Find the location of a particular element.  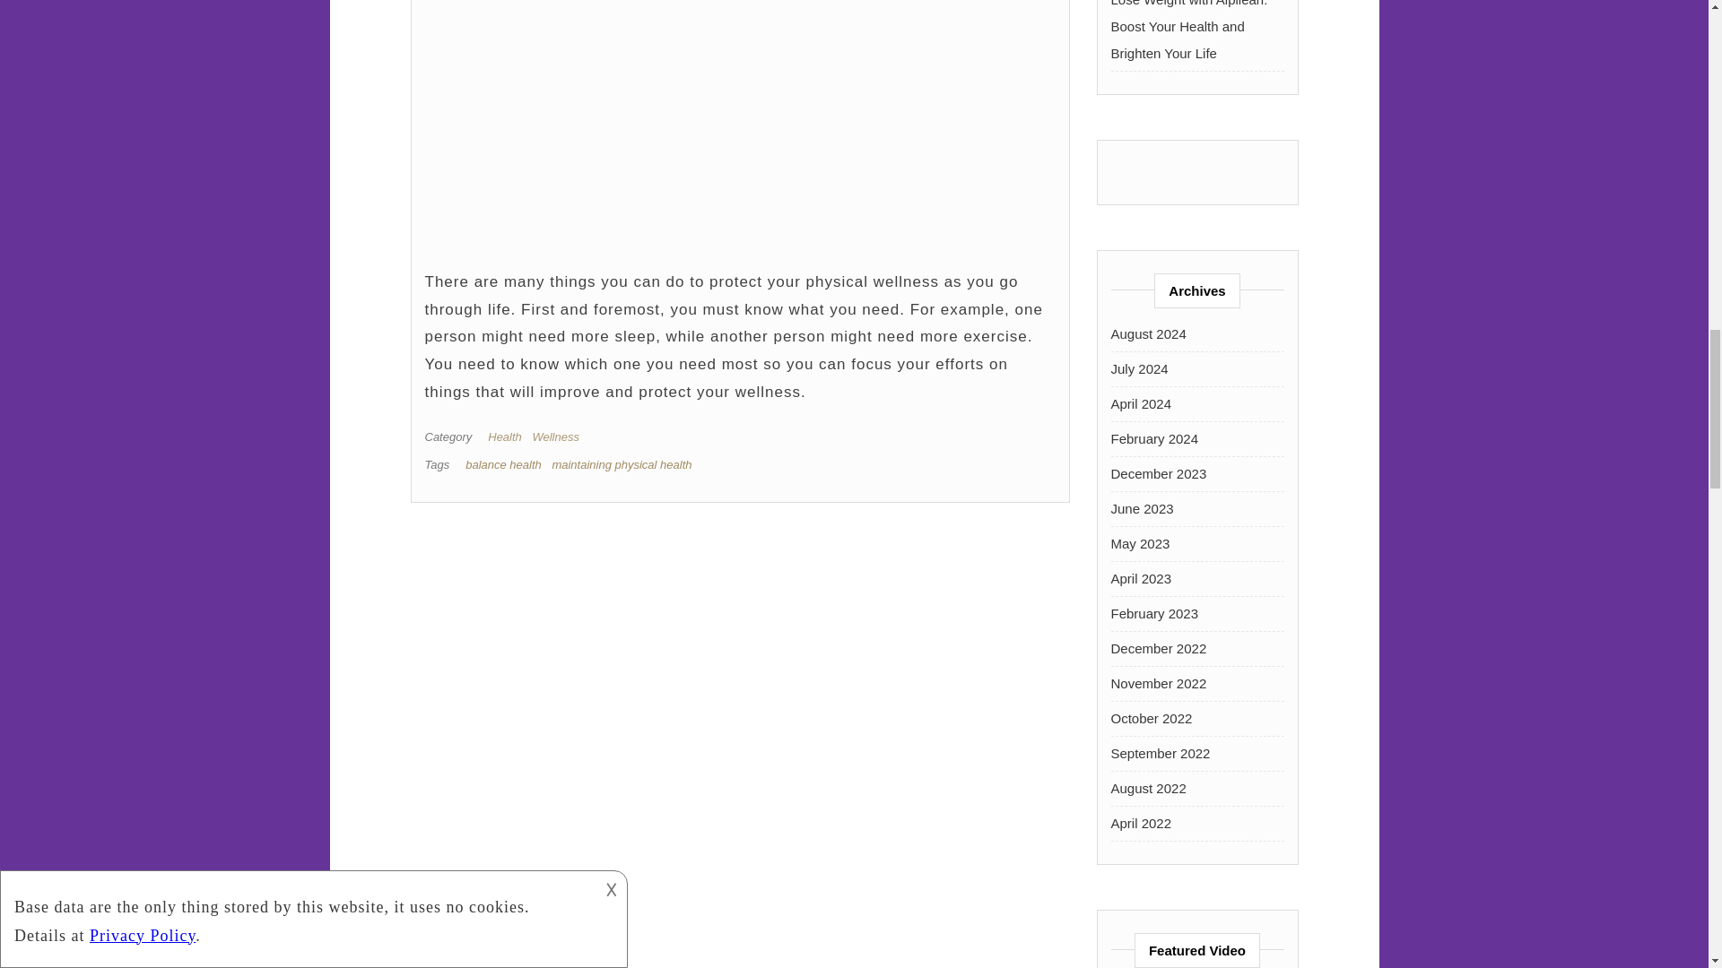

maintaining physical health is located at coordinates (621, 464).